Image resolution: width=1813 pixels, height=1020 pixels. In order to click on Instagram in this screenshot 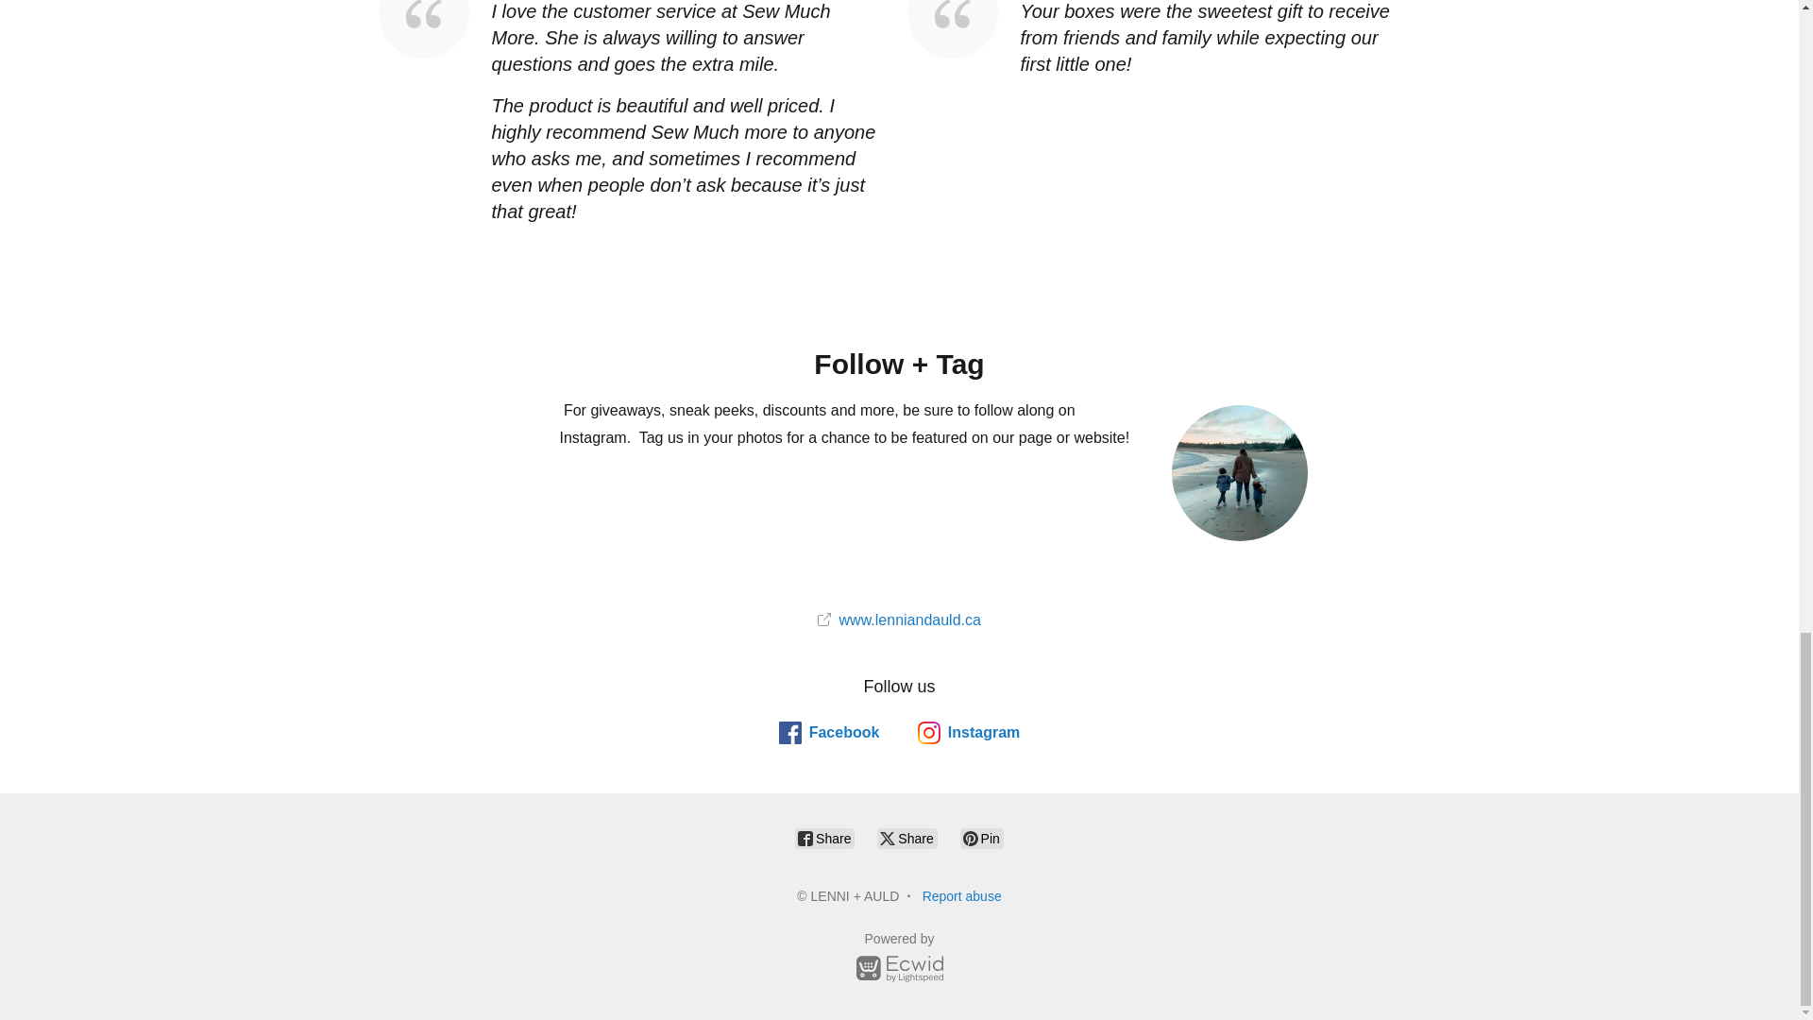, I will do `click(968, 733)`.